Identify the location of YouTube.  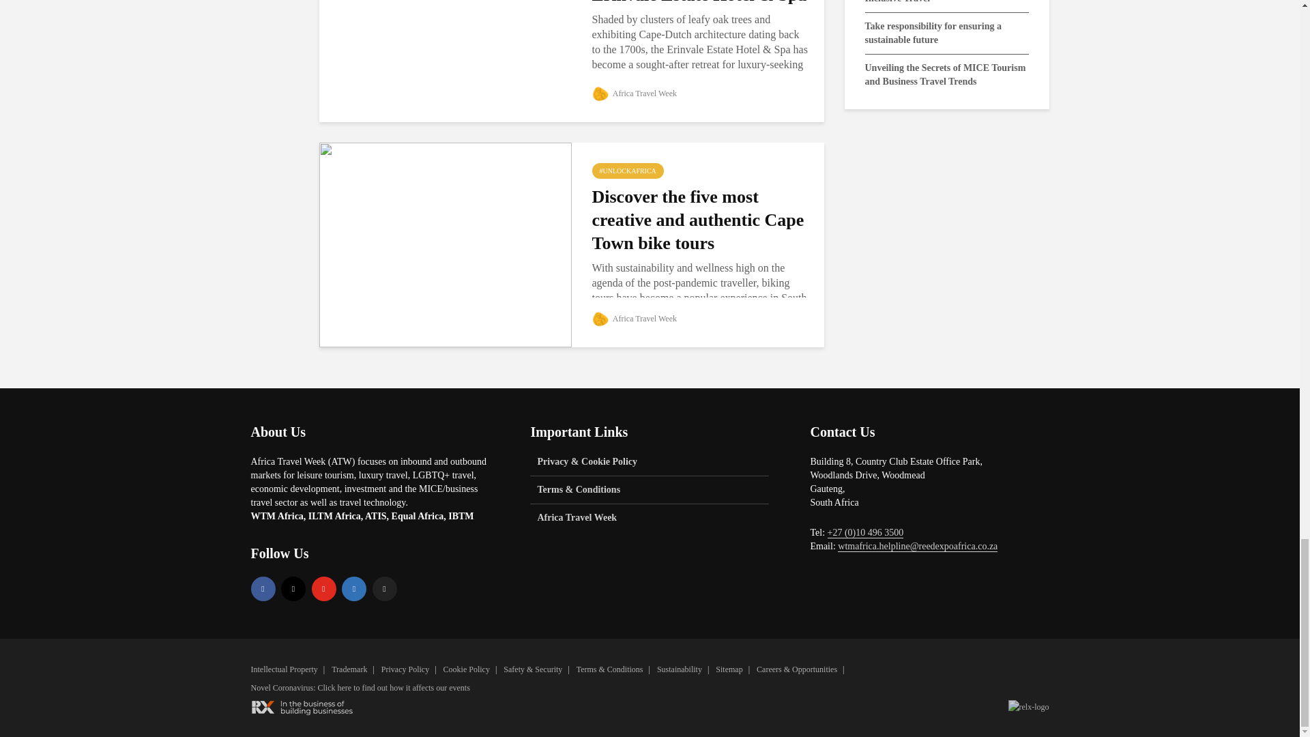
(323, 588).